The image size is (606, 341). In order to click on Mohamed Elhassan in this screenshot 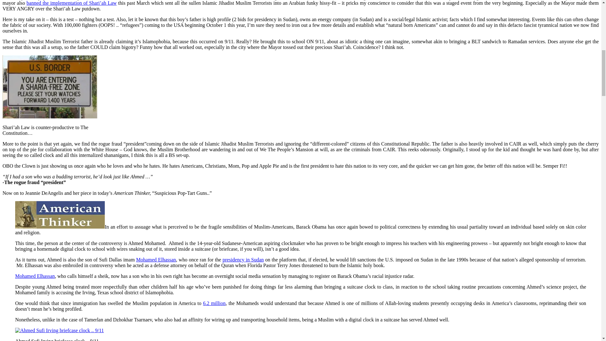, I will do `click(156, 260)`.